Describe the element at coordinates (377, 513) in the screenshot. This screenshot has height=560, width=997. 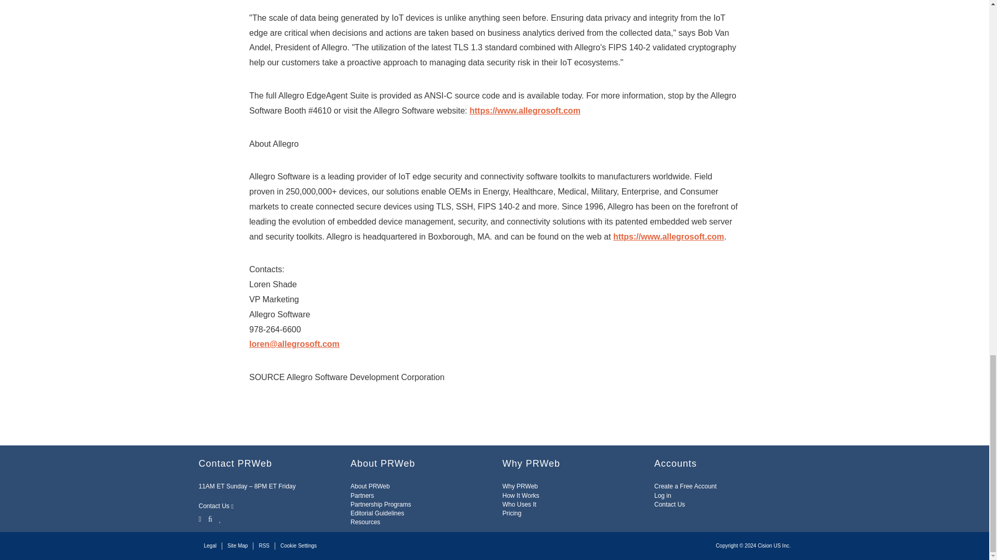
I see `Editorial Guidelines` at that location.